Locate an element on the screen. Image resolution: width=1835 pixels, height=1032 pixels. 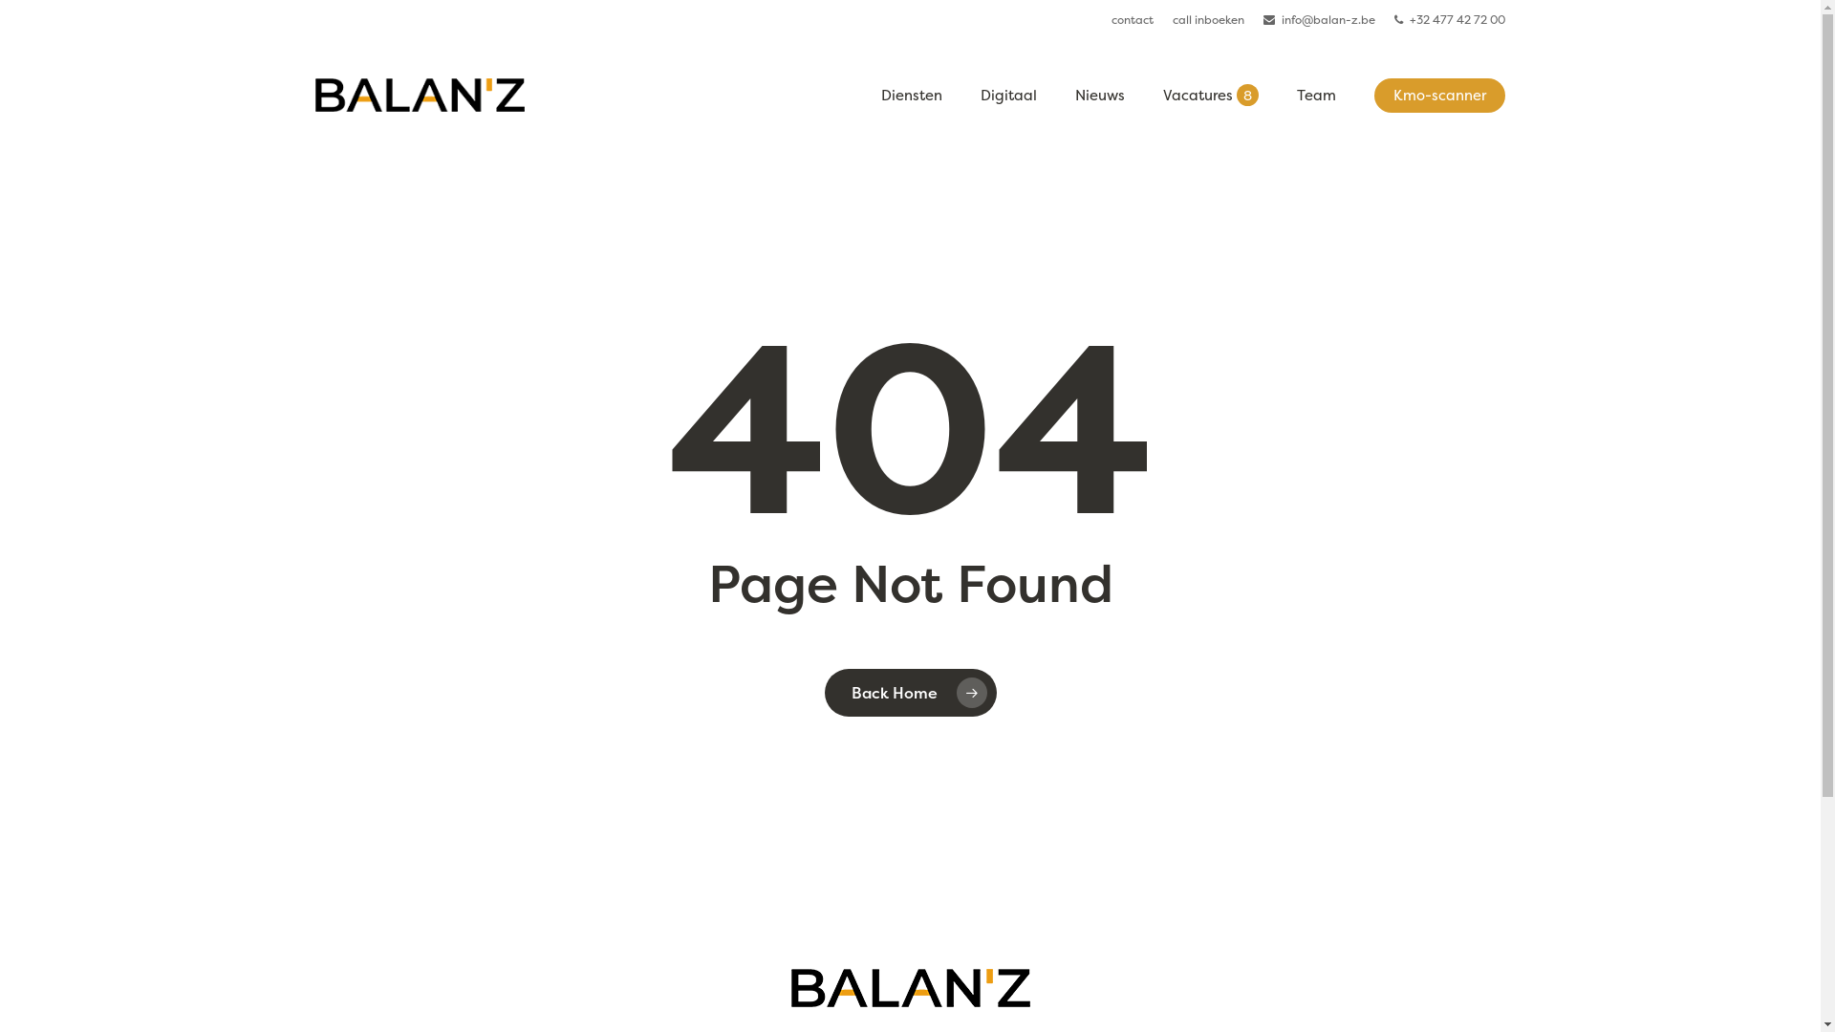
+32 477 42 72 00 is located at coordinates (1450, 20).